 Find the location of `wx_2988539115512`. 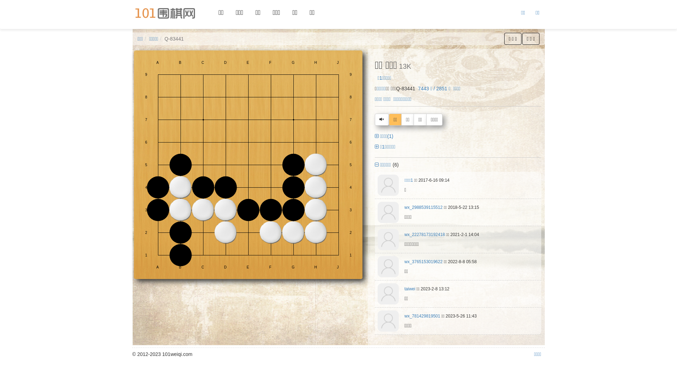

wx_2988539115512 is located at coordinates (423, 207).